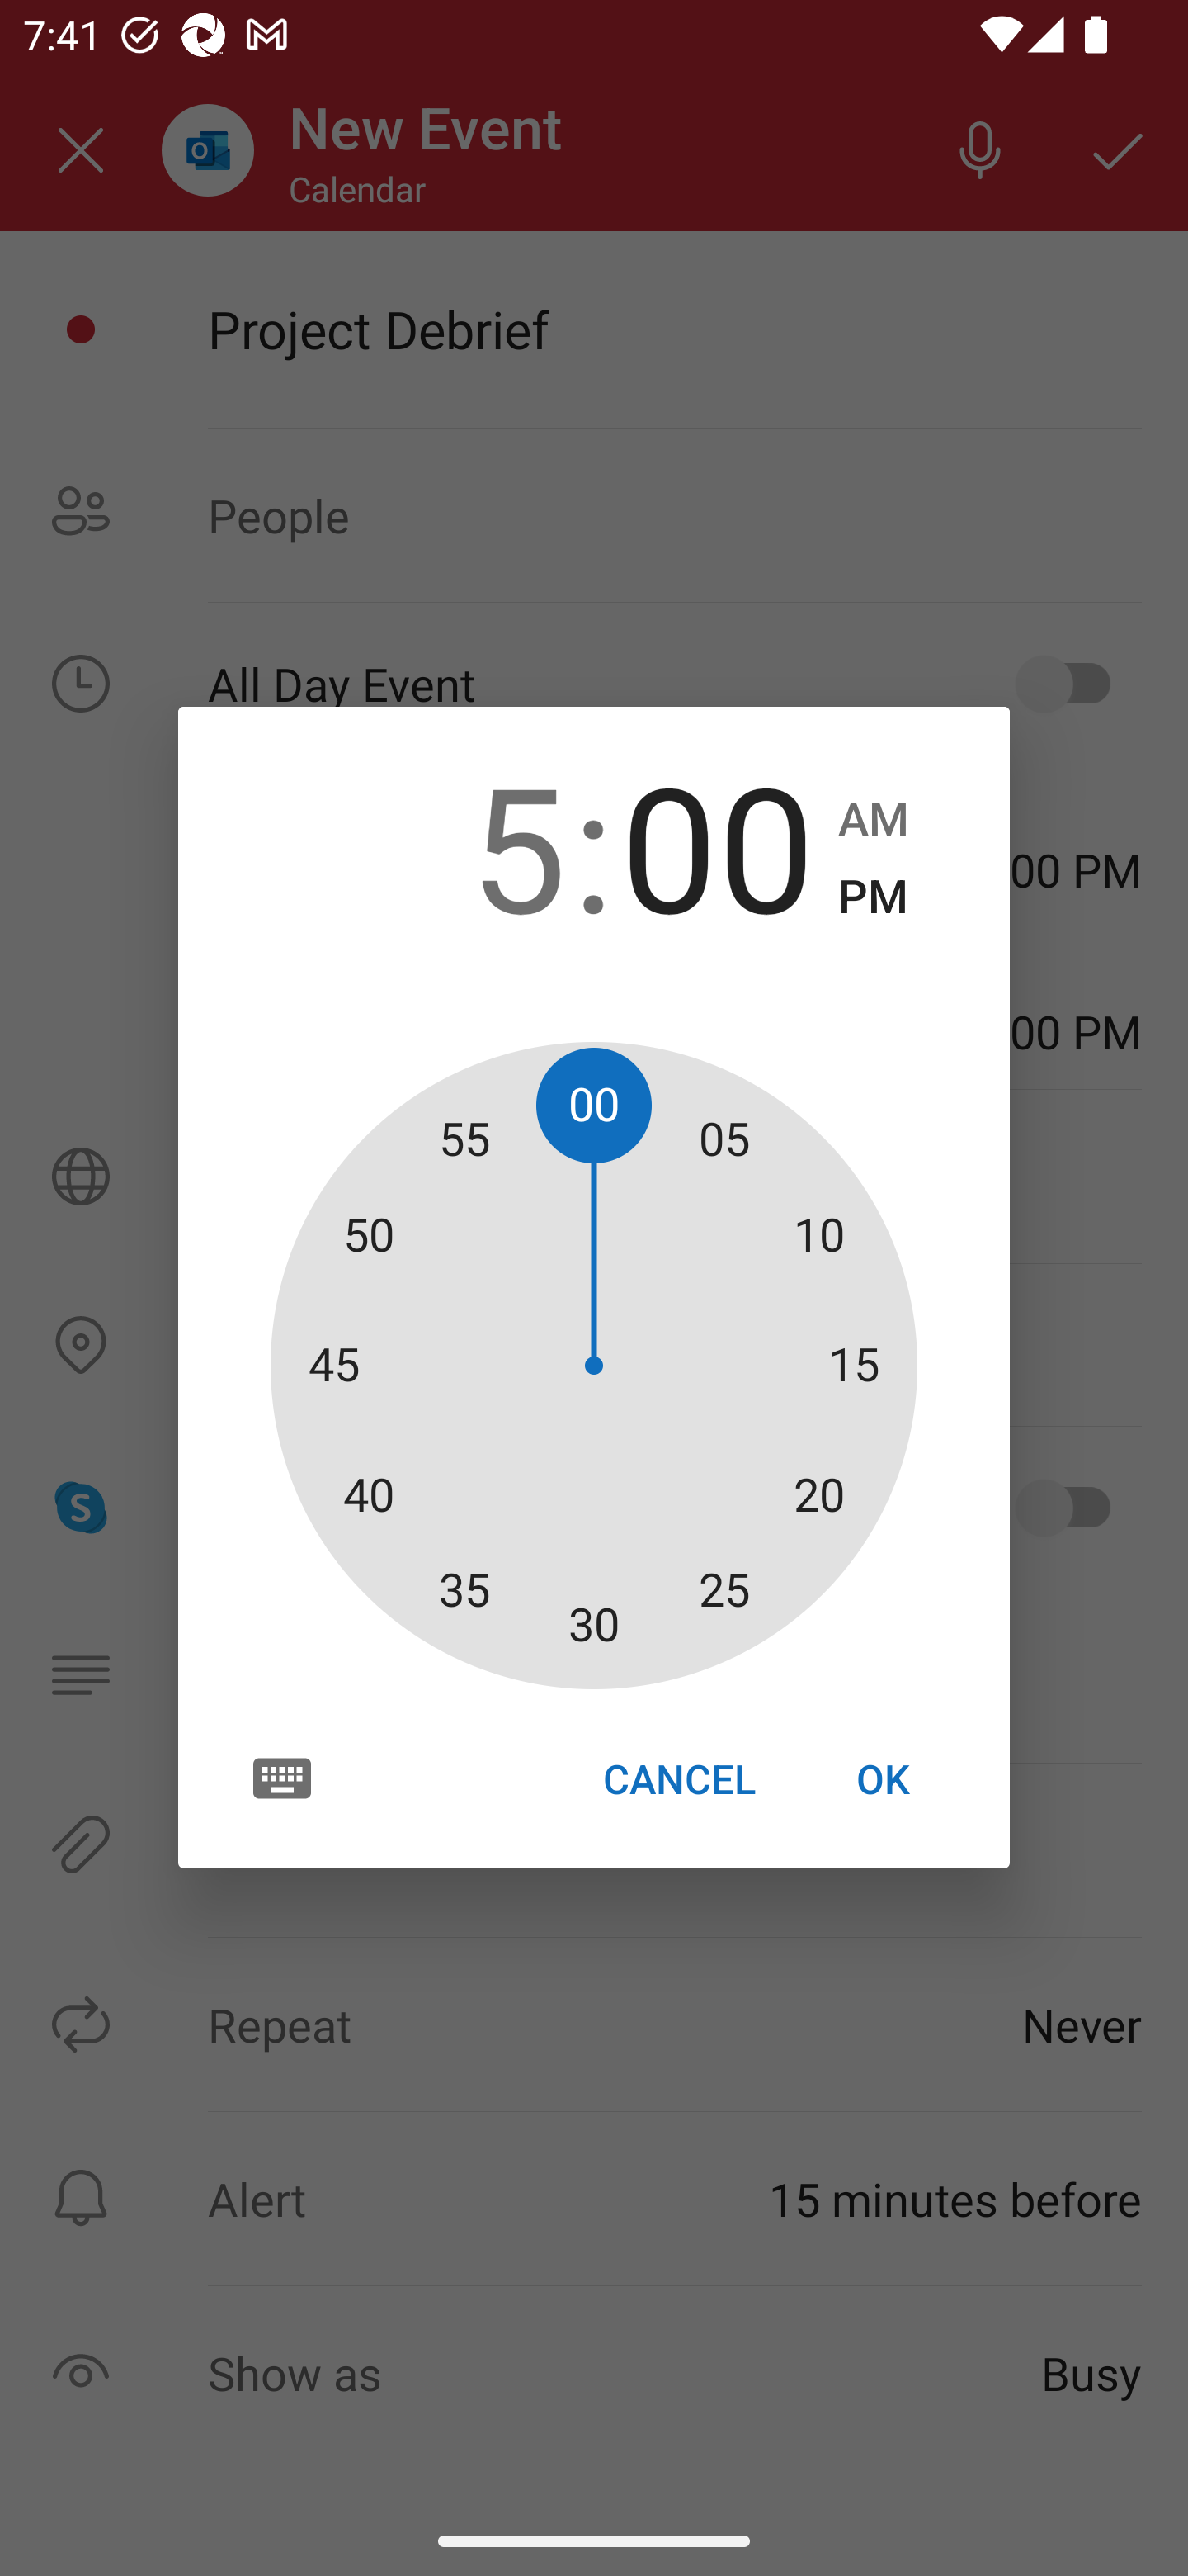  I want to click on CANCEL, so click(678, 1778).